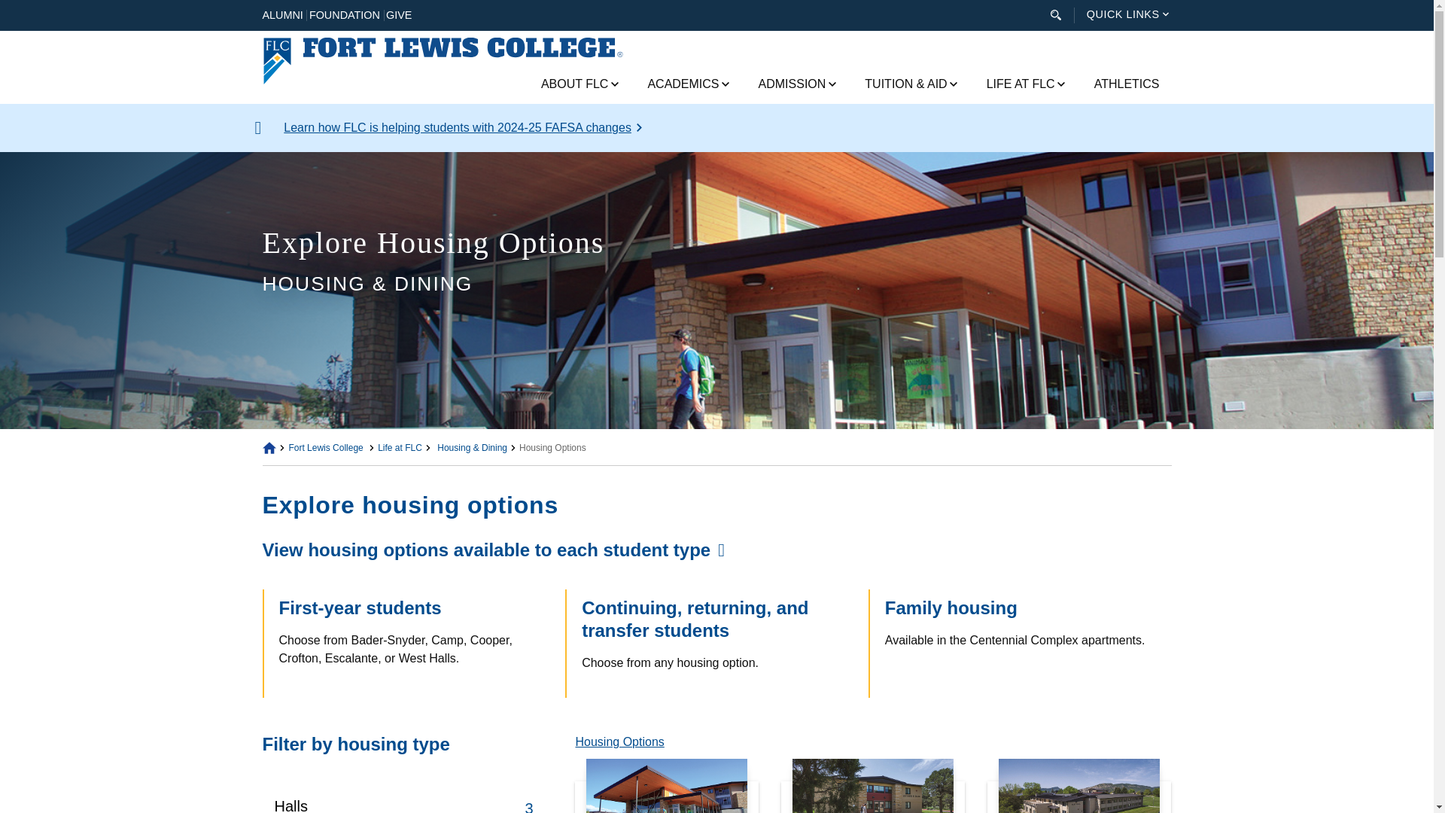 This screenshot has width=1445, height=813. I want to click on SEARCH, so click(1056, 15).